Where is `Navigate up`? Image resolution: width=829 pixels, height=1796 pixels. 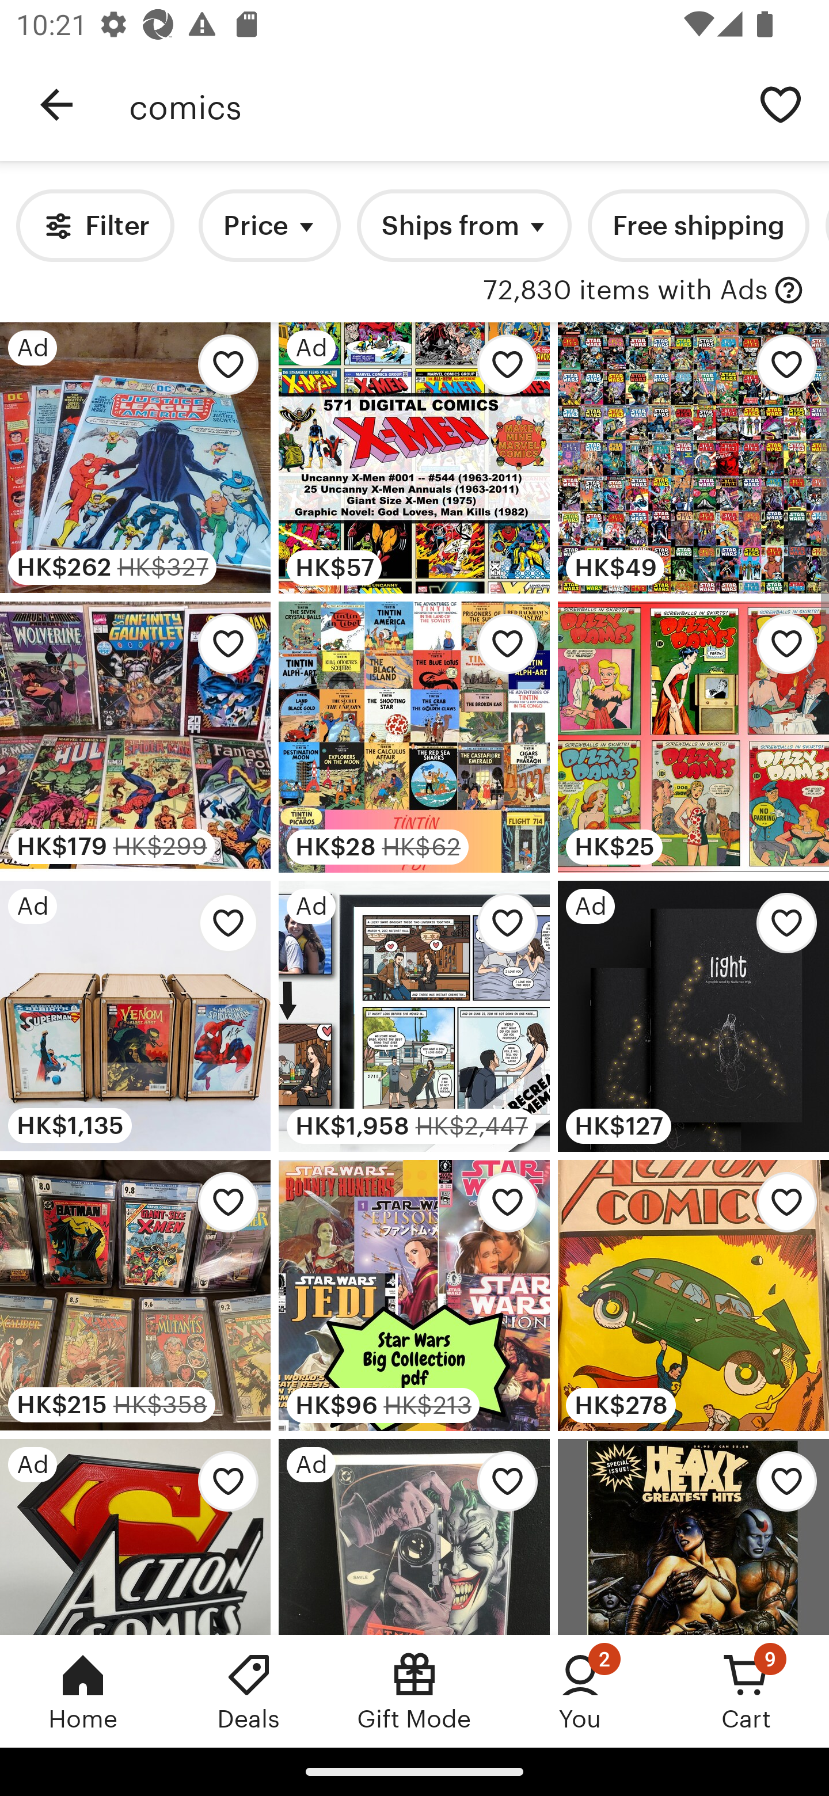
Navigate up is located at coordinates (56, 105).